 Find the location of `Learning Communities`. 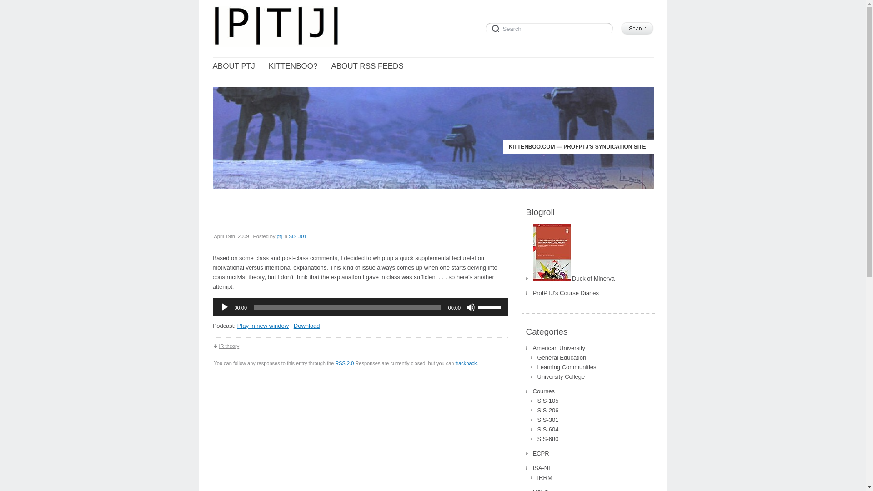

Learning Communities is located at coordinates (563, 366).